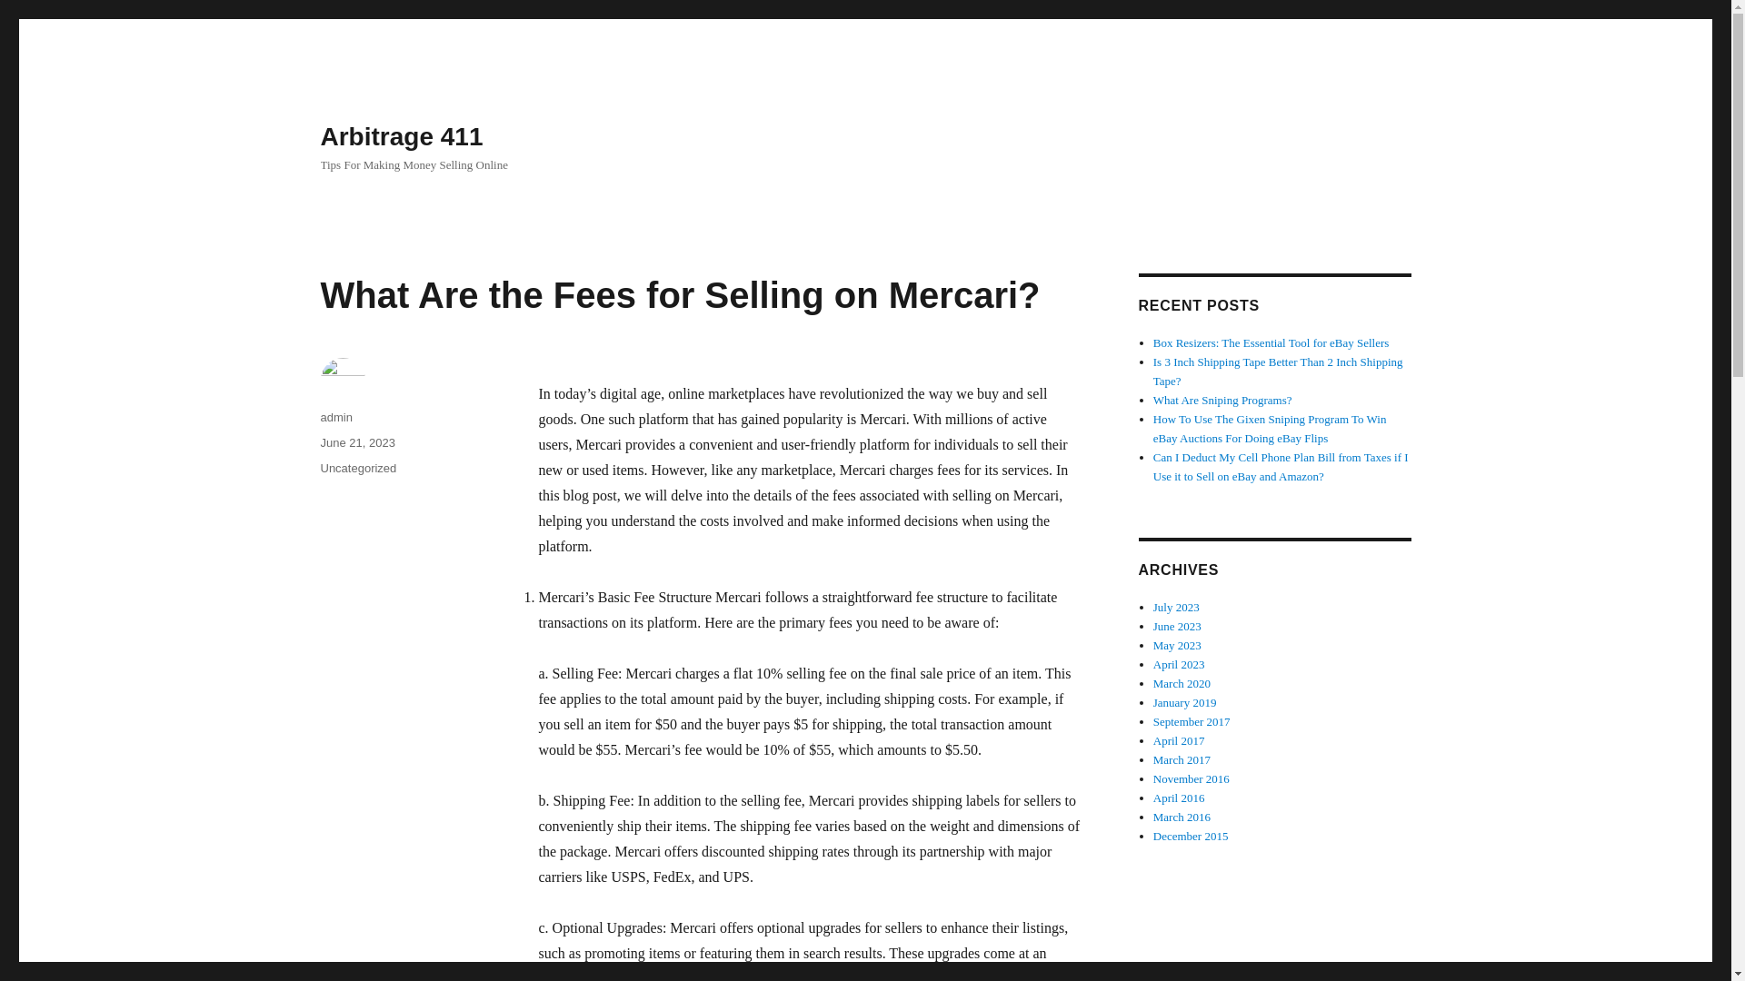 Image resolution: width=1745 pixels, height=981 pixels. What do you see at coordinates (1192, 721) in the screenshot?
I see `September 2017` at bounding box center [1192, 721].